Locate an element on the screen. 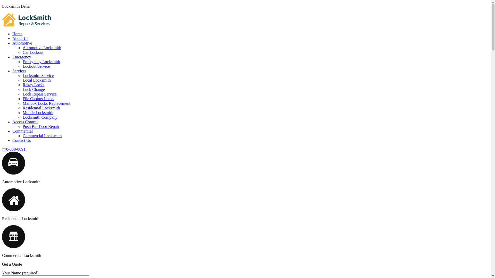 The height and width of the screenshot is (278, 495). Home is located at coordinates (18, 34).